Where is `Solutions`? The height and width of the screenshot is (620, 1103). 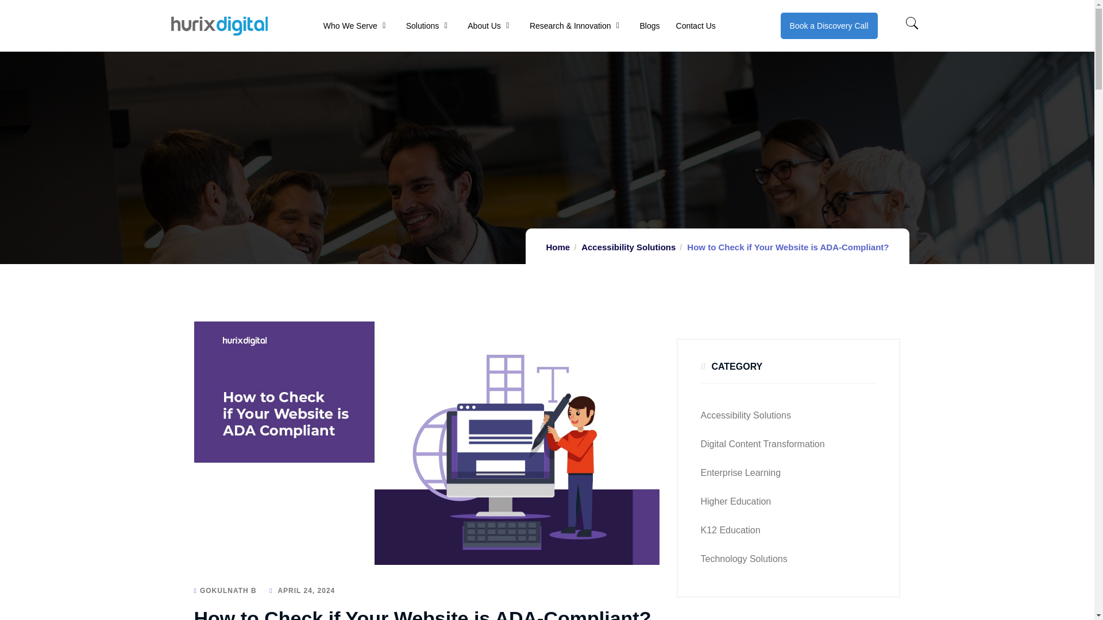
Solutions is located at coordinates (422, 25).